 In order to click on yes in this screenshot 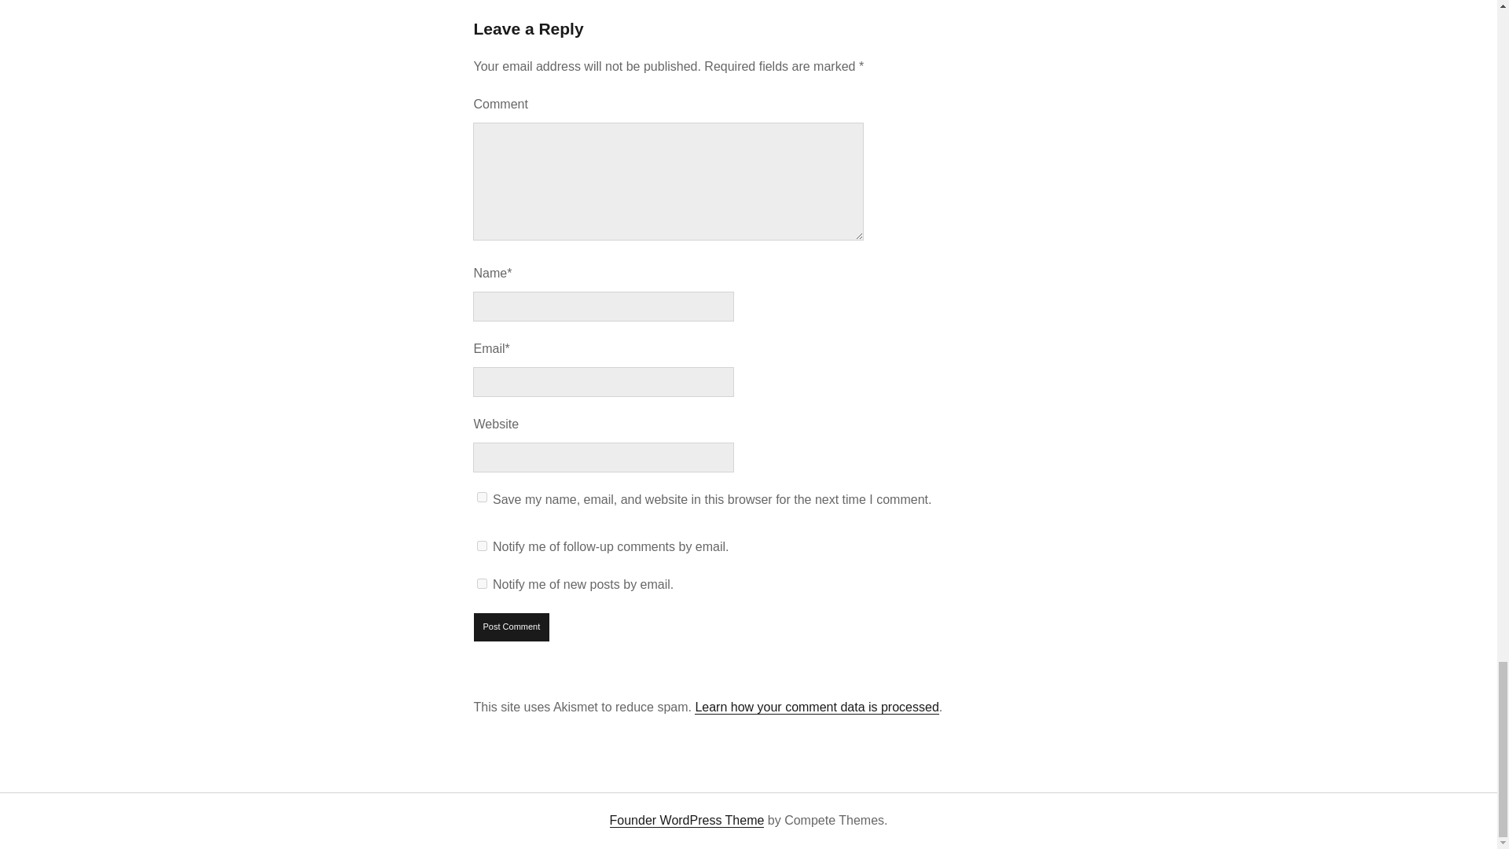, I will do `click(482, 497)`.